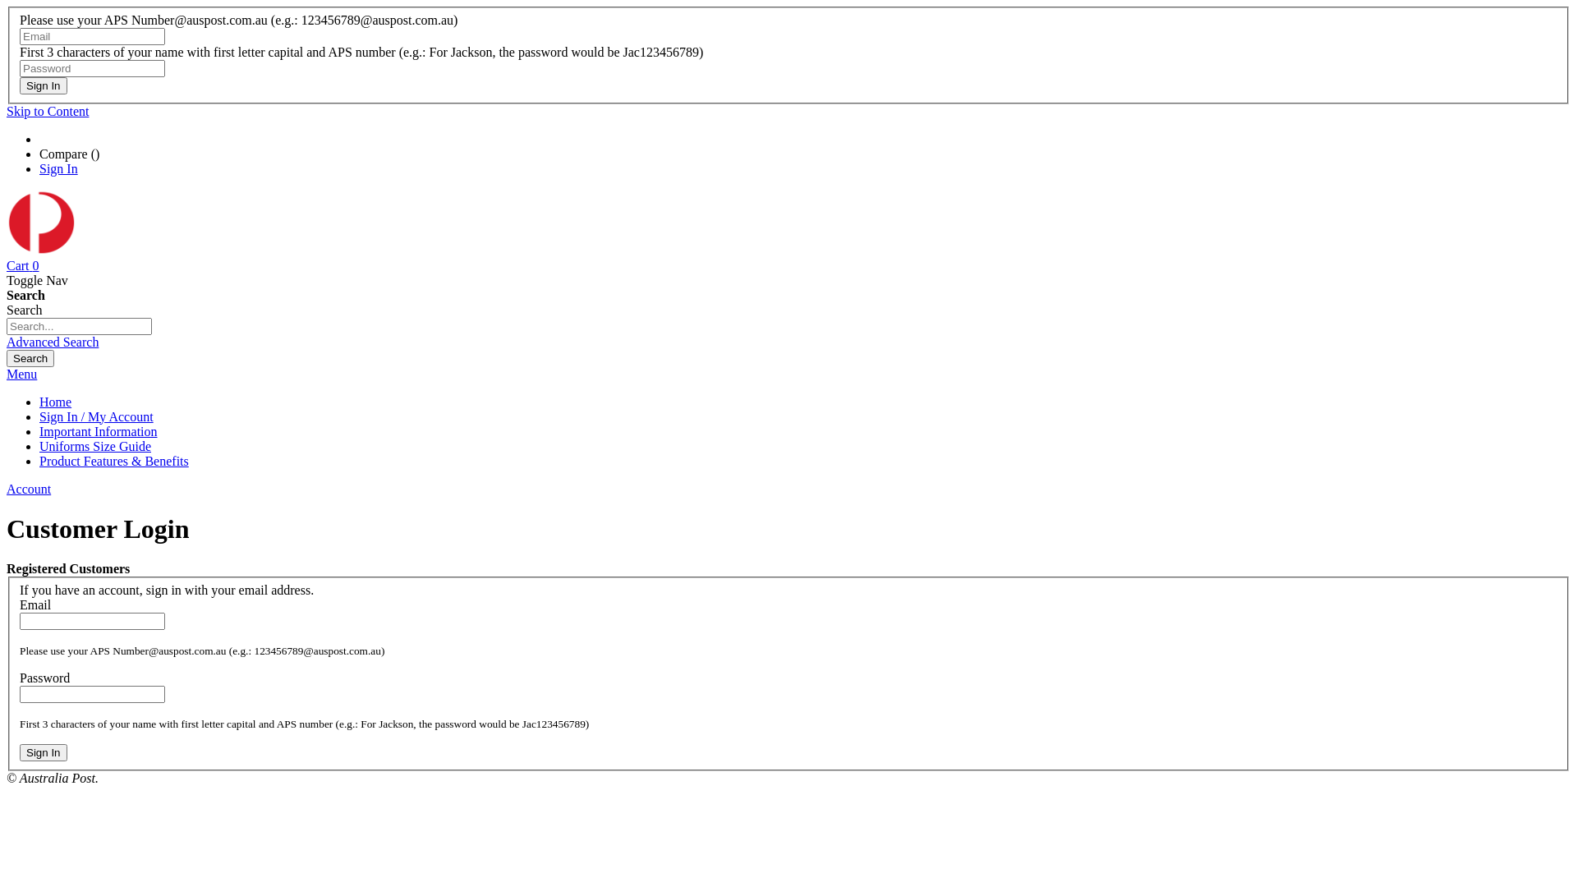 The image size is (1577, 887). Describe the element at coordinates (48, 112) in the screenshot. I see `Skip to Content` at that location.